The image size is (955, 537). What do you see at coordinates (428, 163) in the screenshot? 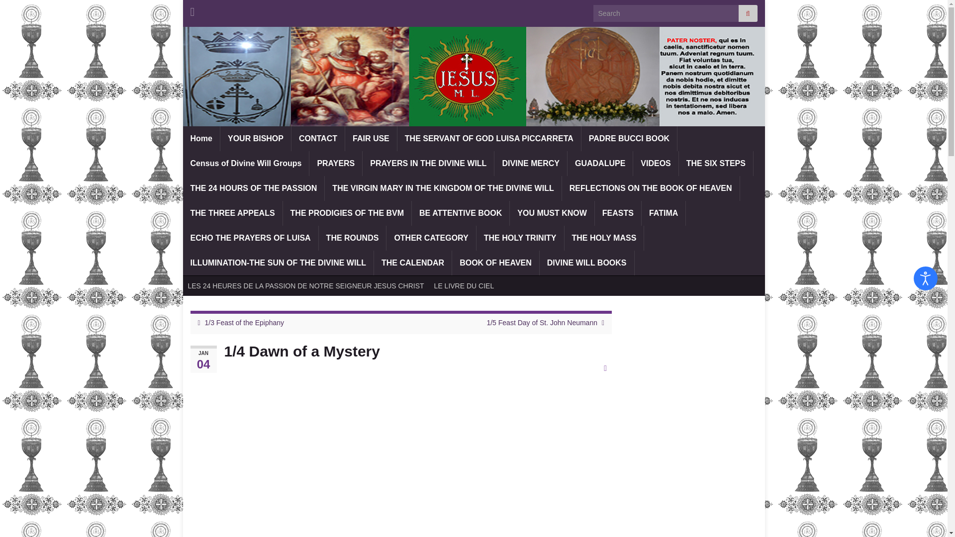
I see `PRAYERS IN THE DIVINE WILL` at bounding box center [428, 163].